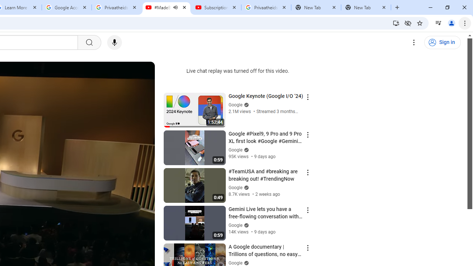 This screenshot has height=266, width=473. I want to click on New Tab, so click(366, 7).